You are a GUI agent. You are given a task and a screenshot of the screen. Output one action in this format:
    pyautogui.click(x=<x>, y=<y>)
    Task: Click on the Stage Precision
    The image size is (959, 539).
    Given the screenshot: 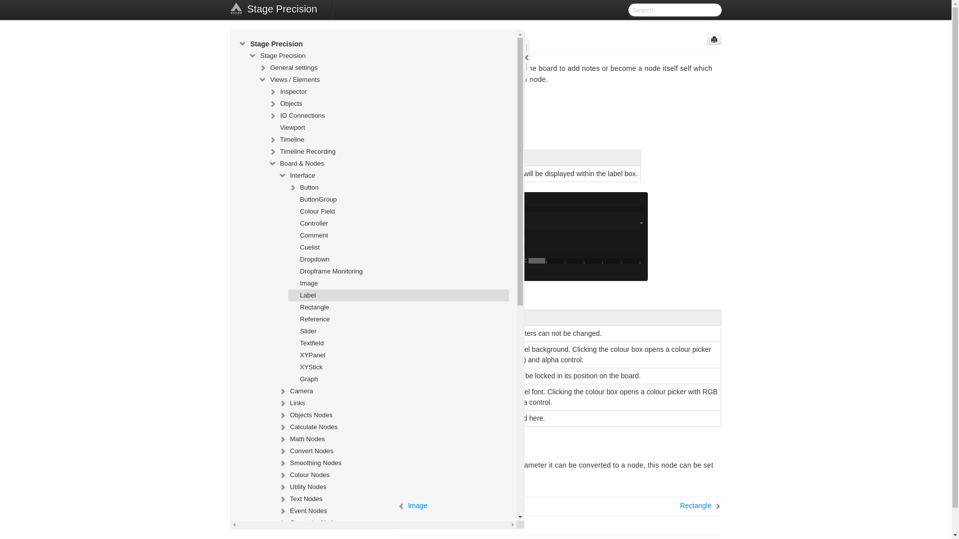 What is the action you would take?
    pyautogui.click(x=282, y=10)
    